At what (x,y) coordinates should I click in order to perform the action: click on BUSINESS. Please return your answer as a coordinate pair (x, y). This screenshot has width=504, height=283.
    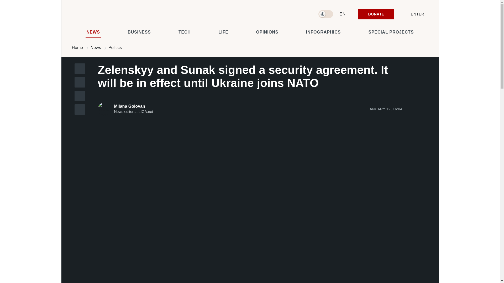
    Looking at the image, I should click on (139, 32).